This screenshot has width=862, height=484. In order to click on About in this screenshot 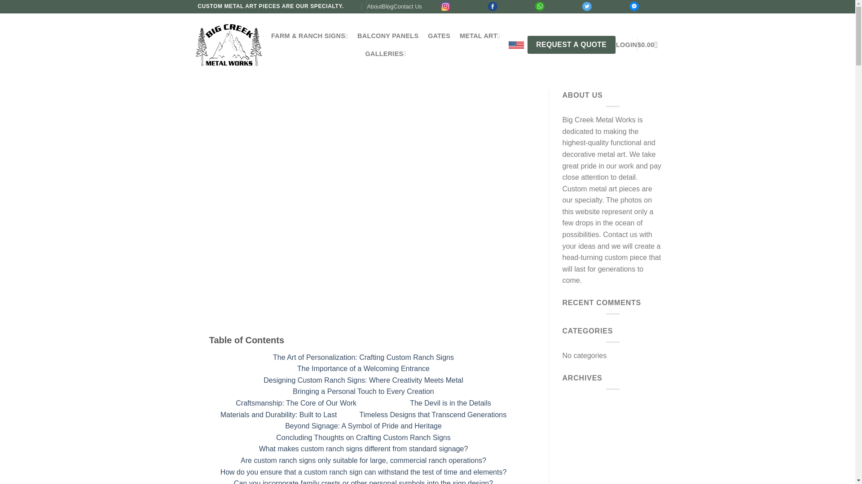, I will do `click(374, 7)`.